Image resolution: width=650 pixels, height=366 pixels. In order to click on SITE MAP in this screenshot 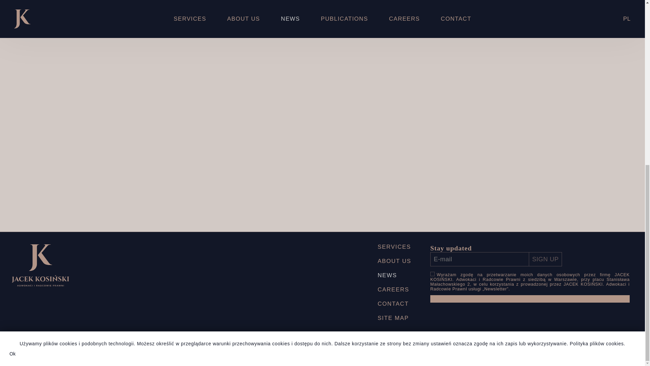, I will do `click(394, 318)`.